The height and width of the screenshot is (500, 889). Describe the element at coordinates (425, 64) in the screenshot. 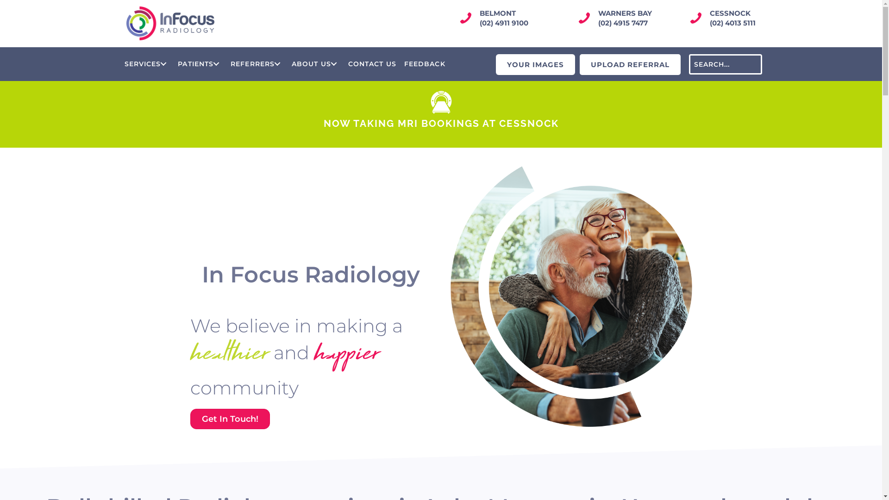

I see `FEEDBACK` at that location.